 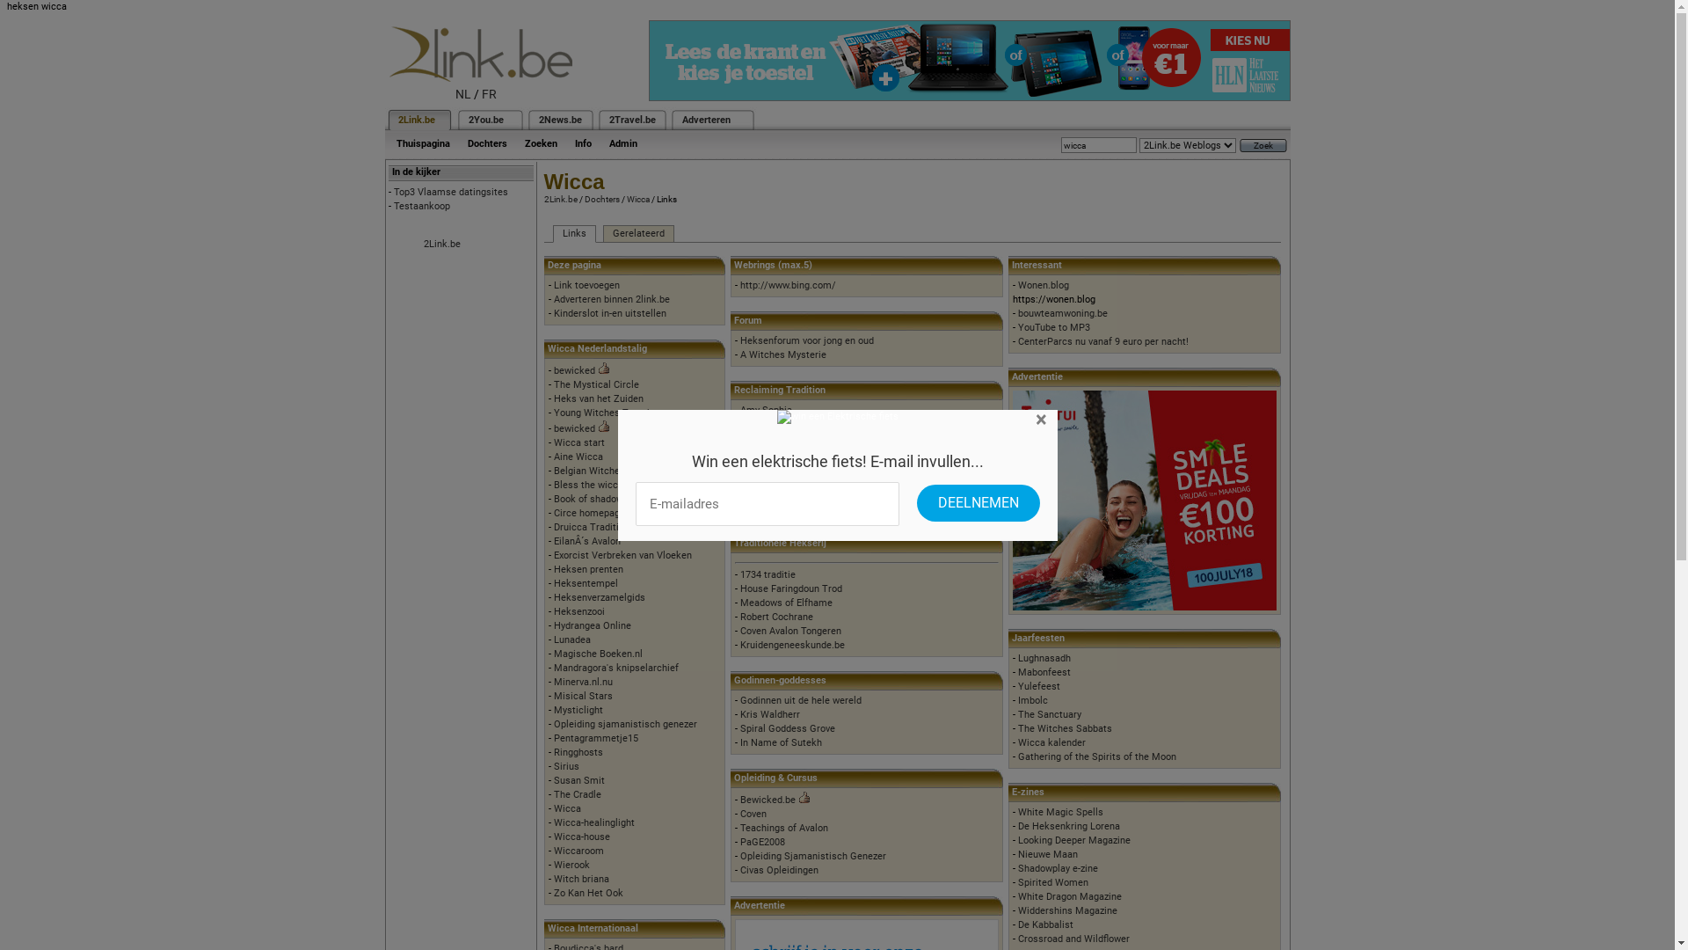 What do you see at coordinates (1069, 827) in the screenshot?
I see `De Heksenkring Lorena` at bounding box center [1069, 827].